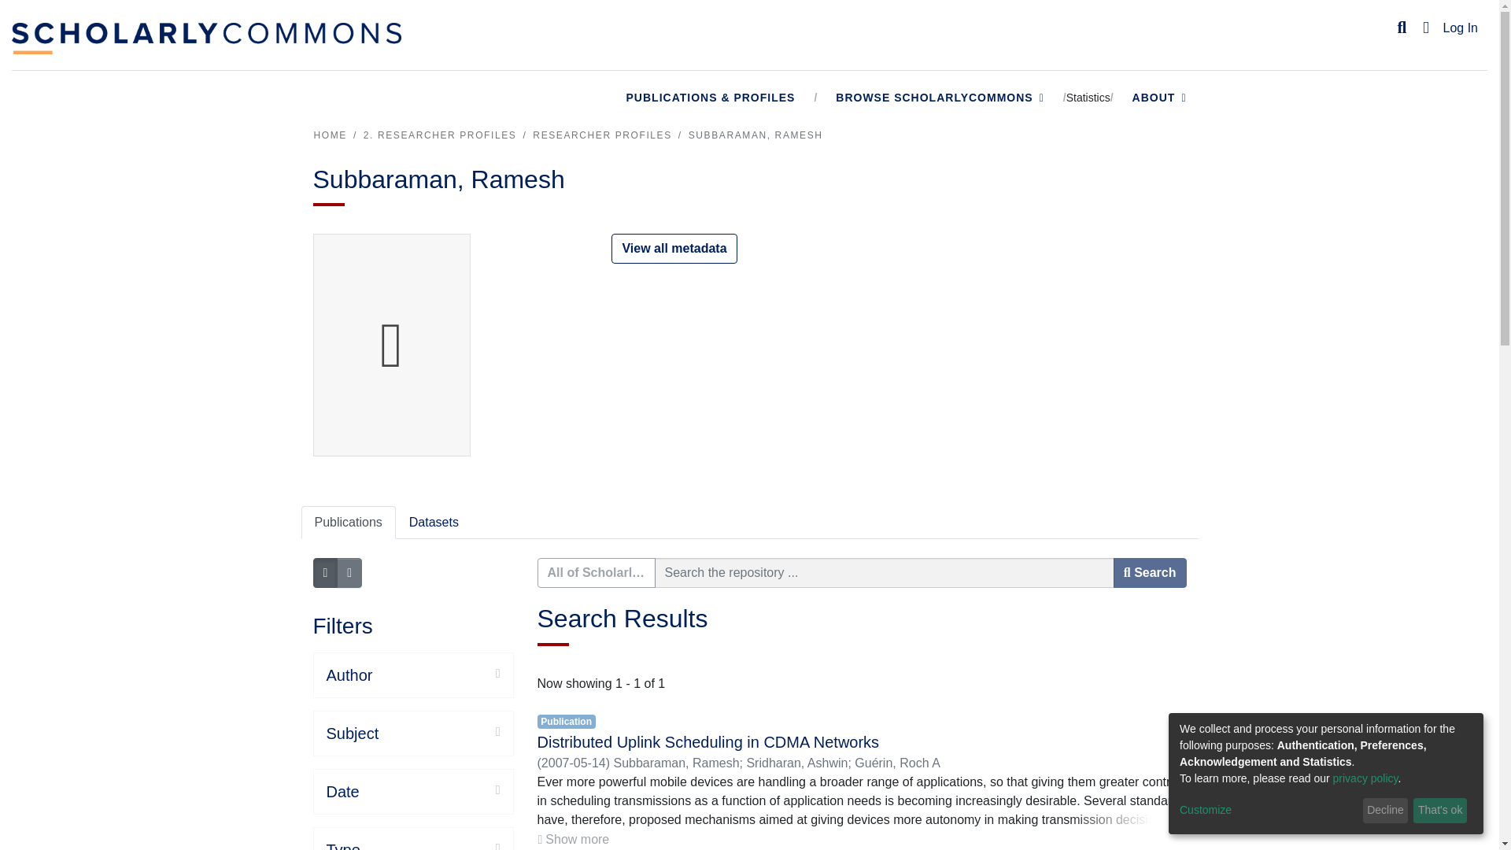  I want to click on BROWSE SCHOLARLYCOMMONS, so click(940, 98).